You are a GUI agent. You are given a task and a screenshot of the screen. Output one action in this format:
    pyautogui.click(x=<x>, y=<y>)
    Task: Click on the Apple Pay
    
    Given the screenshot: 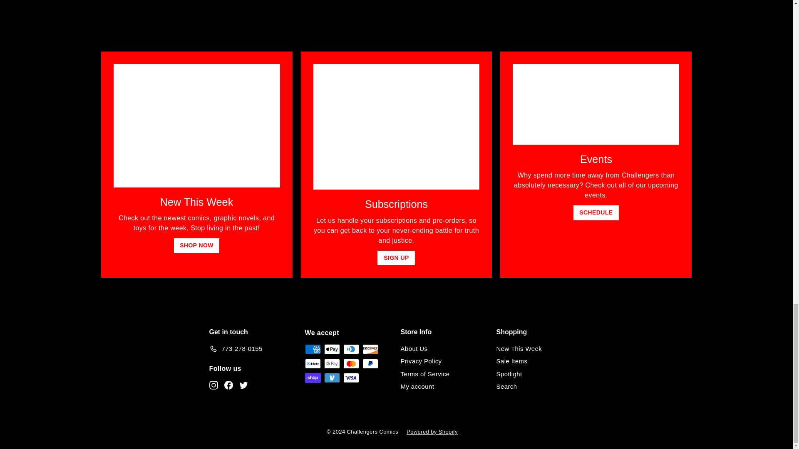 What is the action you would take?
    pyautogui.click(x=331, y=349)
    